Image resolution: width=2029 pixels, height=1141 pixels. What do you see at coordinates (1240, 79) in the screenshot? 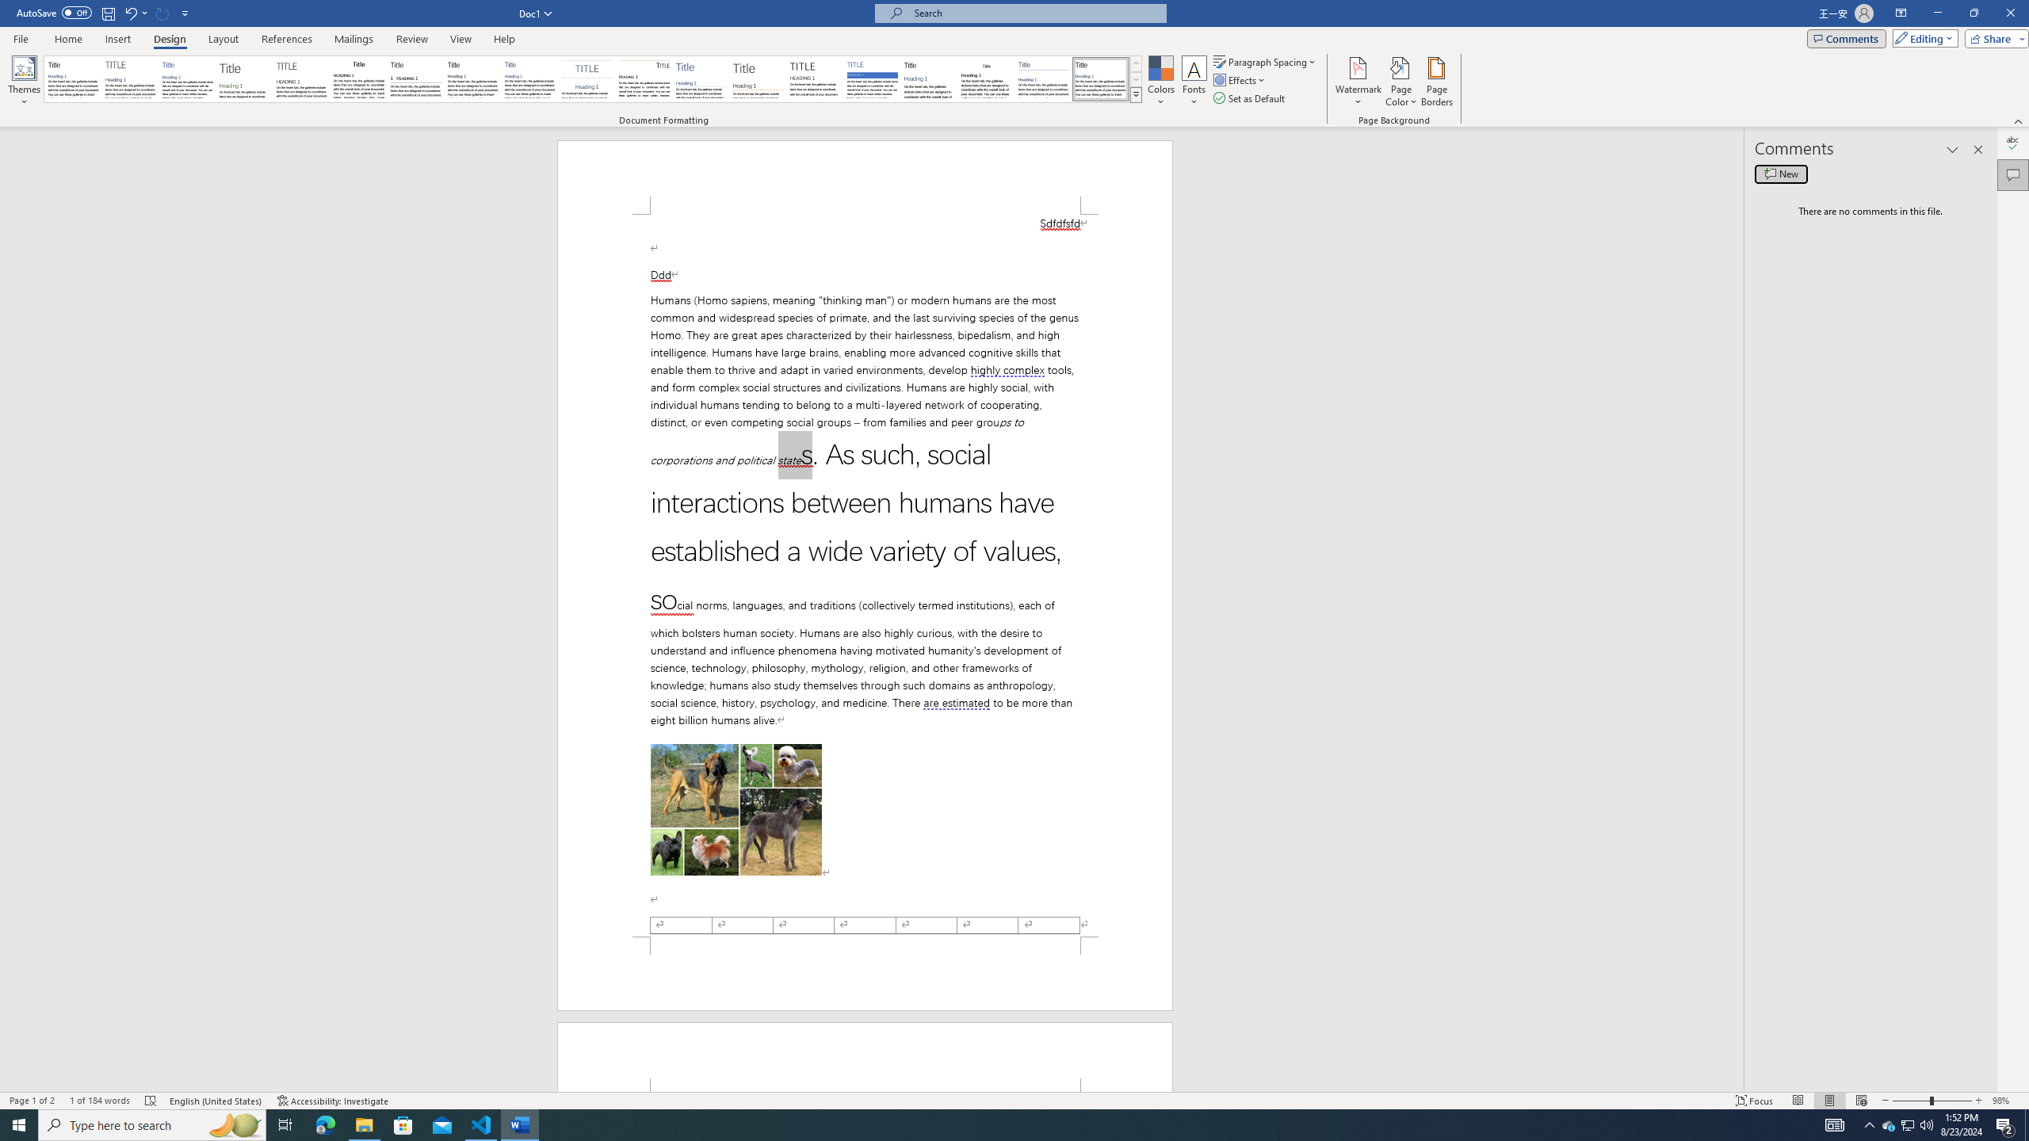
I see `Effects` at bounding box center [1240, 79].